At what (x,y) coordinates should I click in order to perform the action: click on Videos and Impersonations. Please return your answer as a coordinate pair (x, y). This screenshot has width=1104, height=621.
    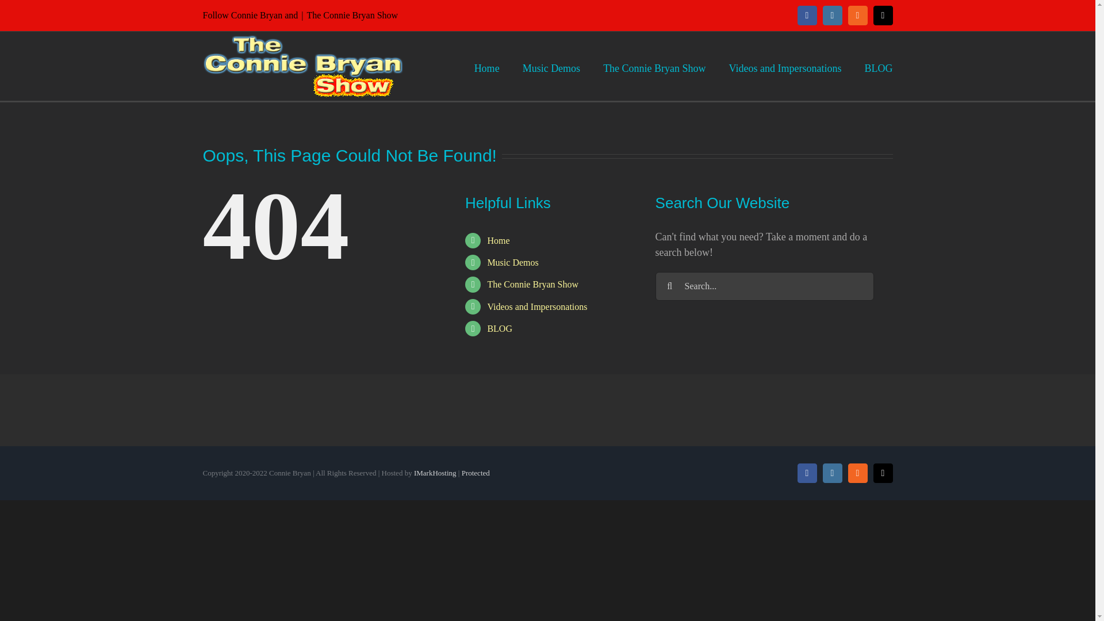
    Looking at the image, I should click on (537, 306).